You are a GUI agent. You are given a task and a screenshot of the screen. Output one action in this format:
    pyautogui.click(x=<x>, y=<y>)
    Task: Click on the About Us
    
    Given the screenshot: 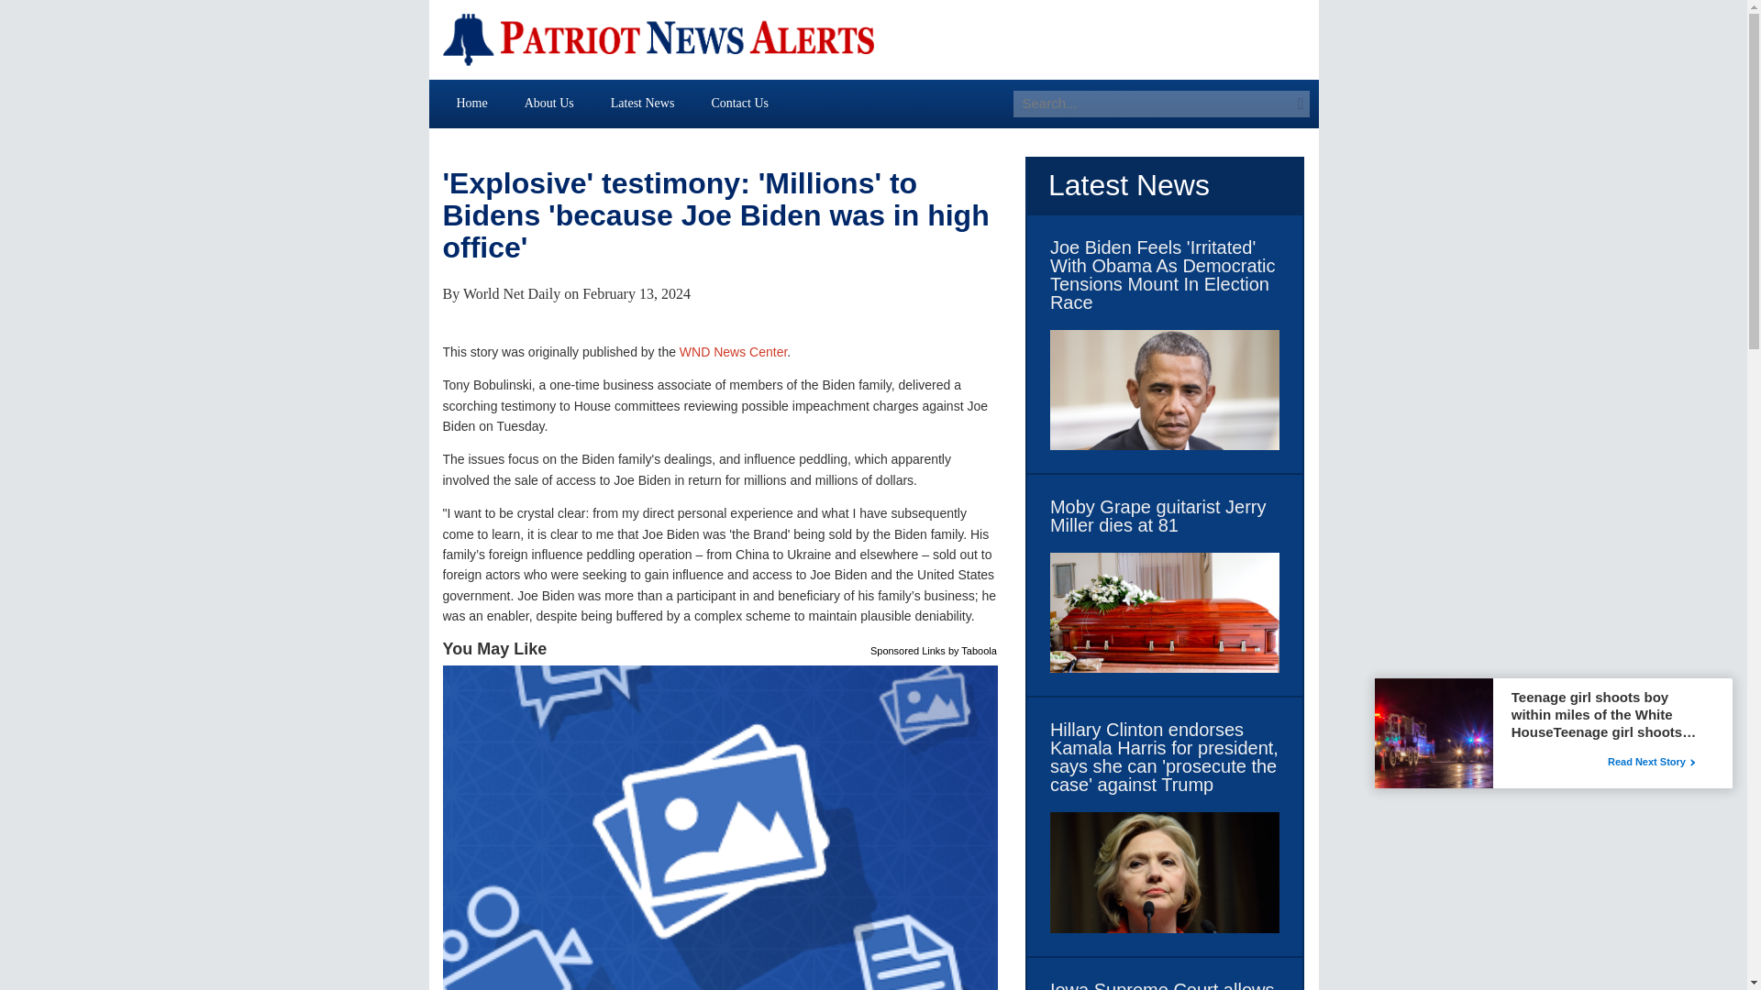 What is the action you would take?
    pyautogui.click(x=548, y=103)
    